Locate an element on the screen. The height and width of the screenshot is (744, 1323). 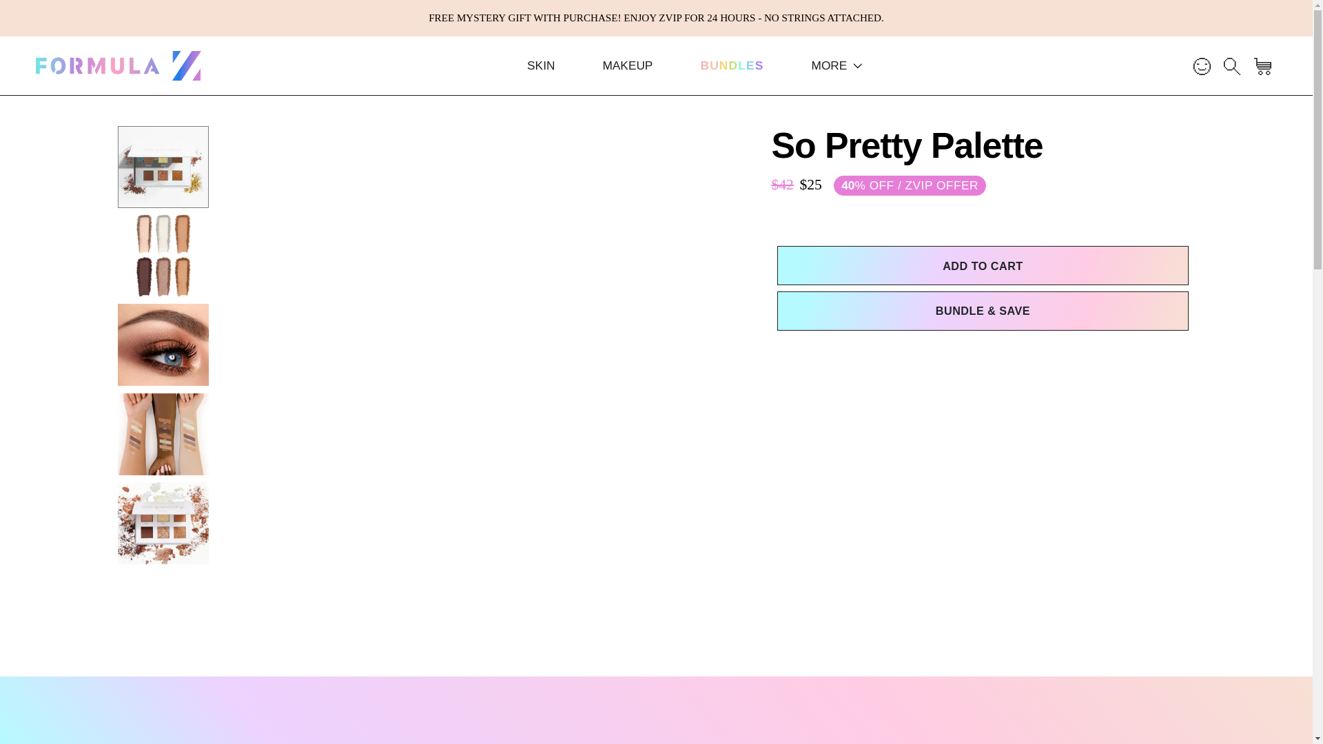
ADD TO CART is located at coordinates (983, 265).